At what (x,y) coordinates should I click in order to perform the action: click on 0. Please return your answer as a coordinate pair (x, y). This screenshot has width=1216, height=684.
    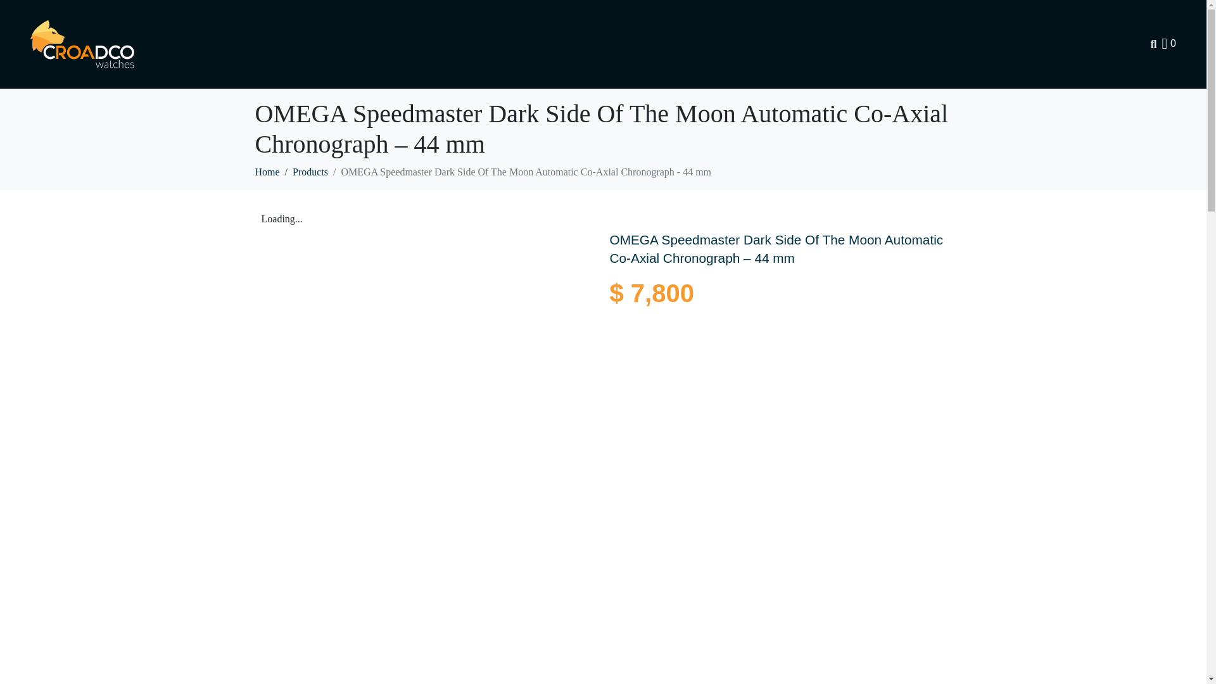
    Looking at the image, I should click on (1169, 43).